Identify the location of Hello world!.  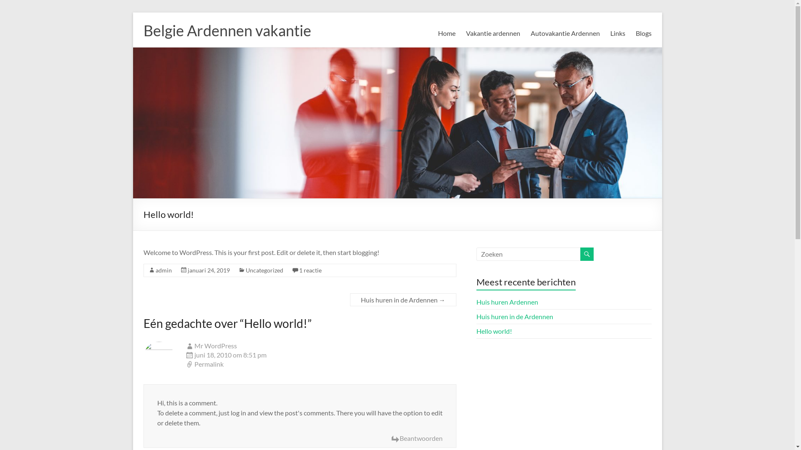
(494, 331).